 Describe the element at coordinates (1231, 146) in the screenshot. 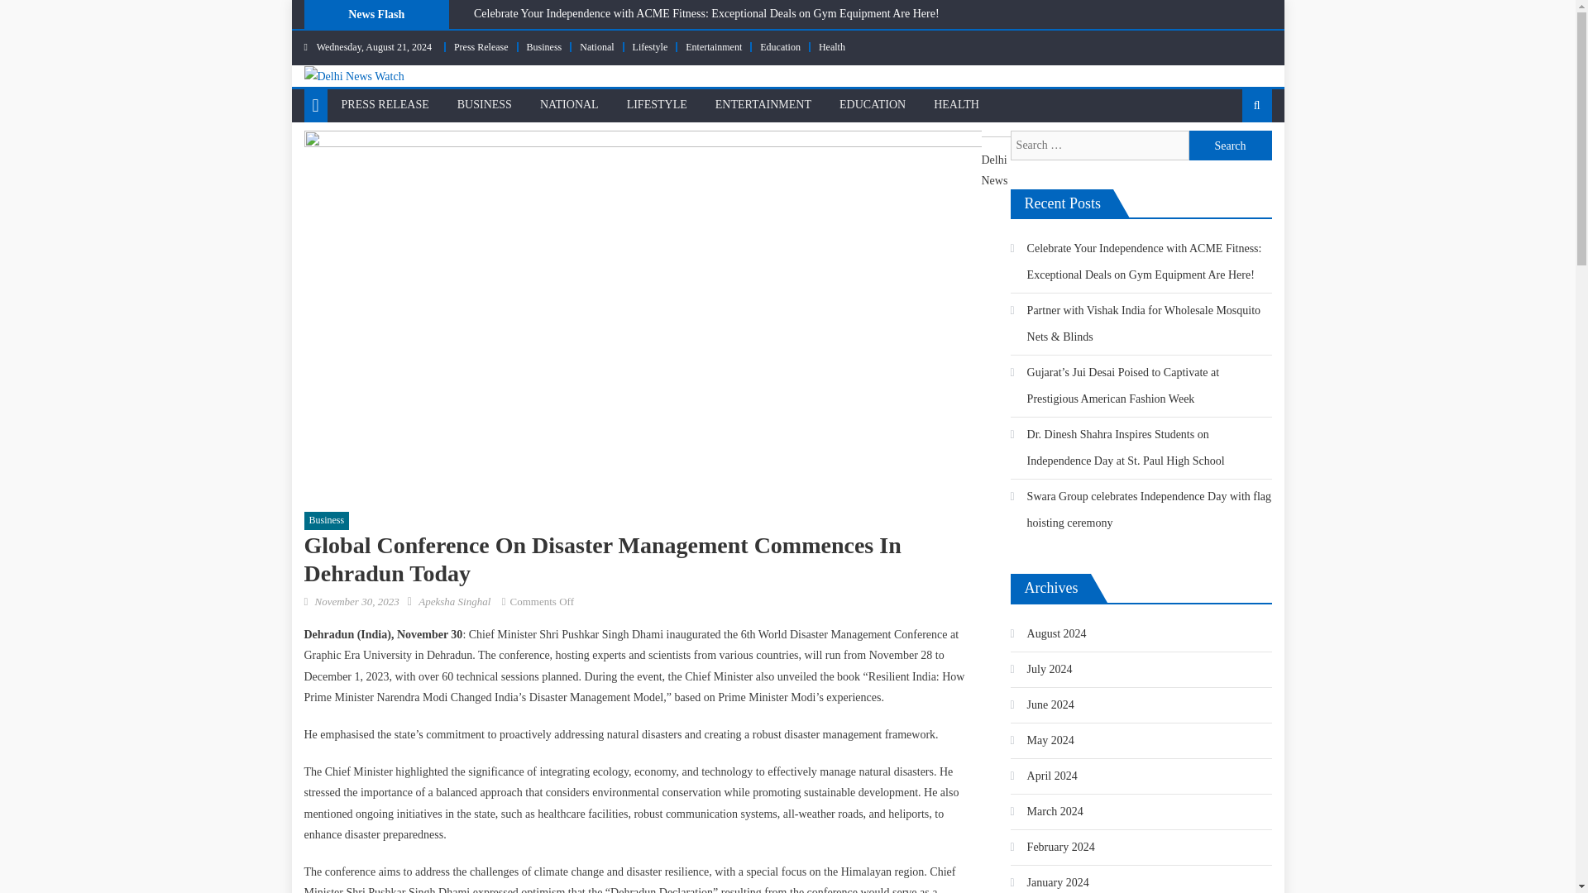

I see `Search` at that location.